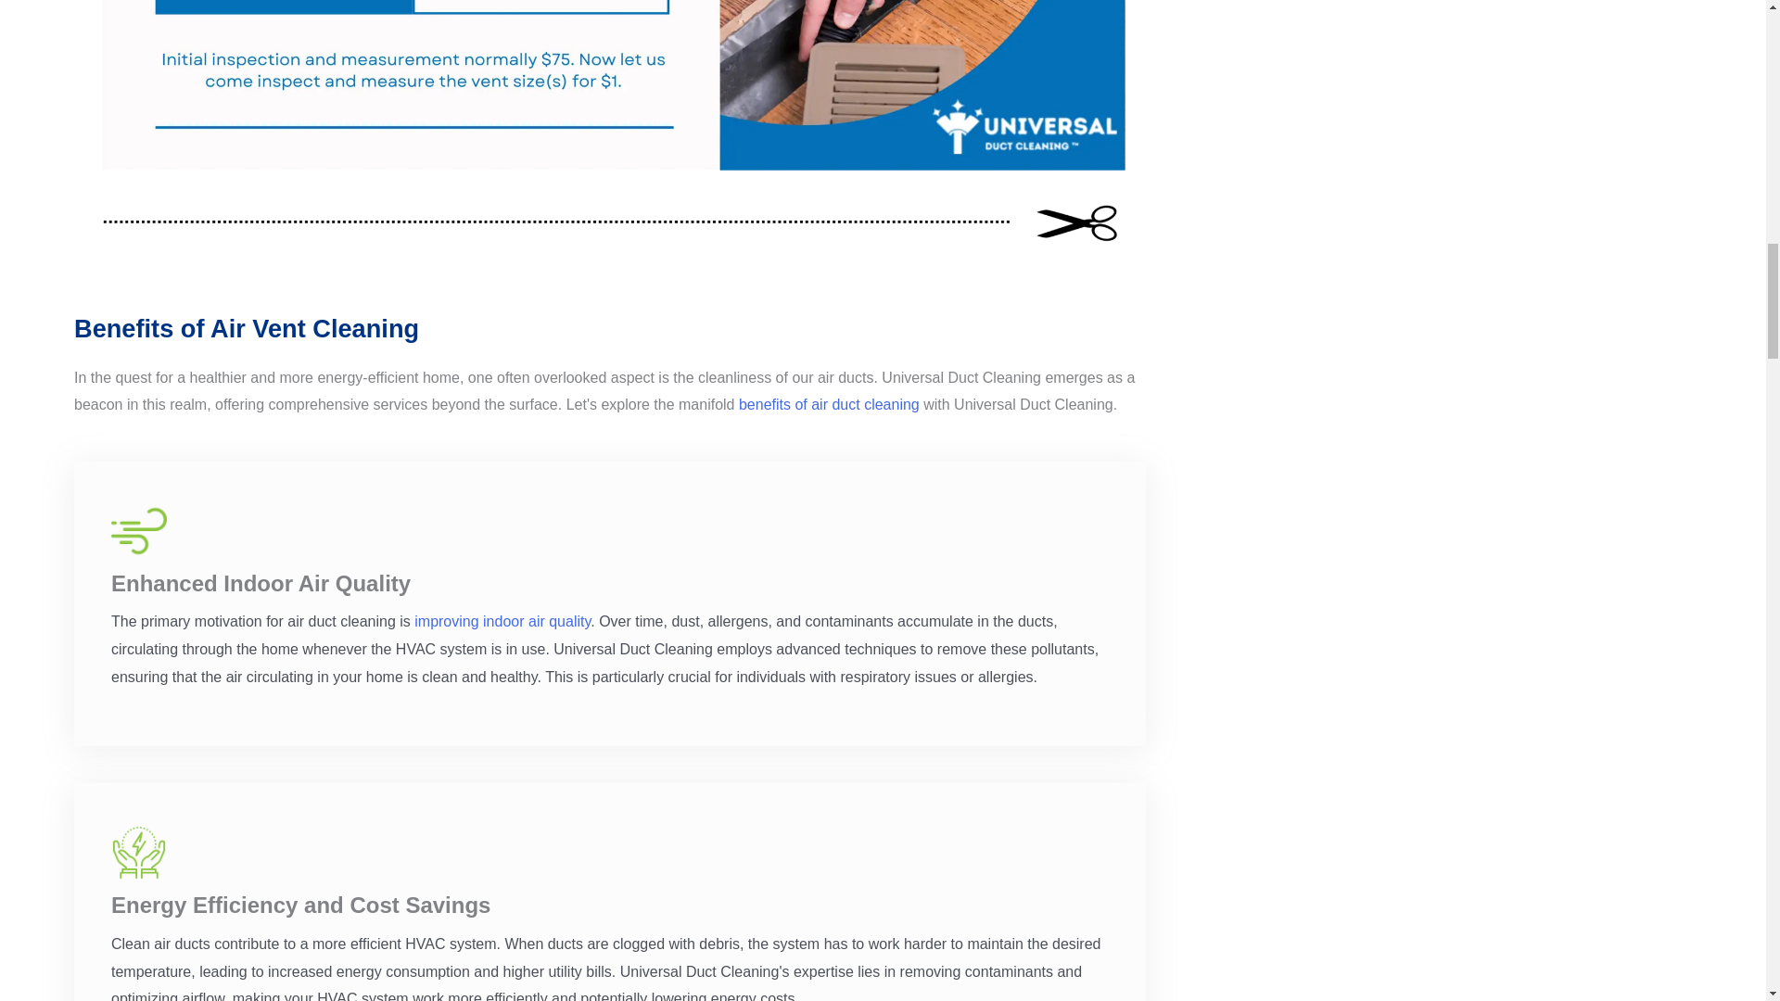  Describe the element at coordinates (139, 853) in the screenshot. I see `energy-control` at that location.